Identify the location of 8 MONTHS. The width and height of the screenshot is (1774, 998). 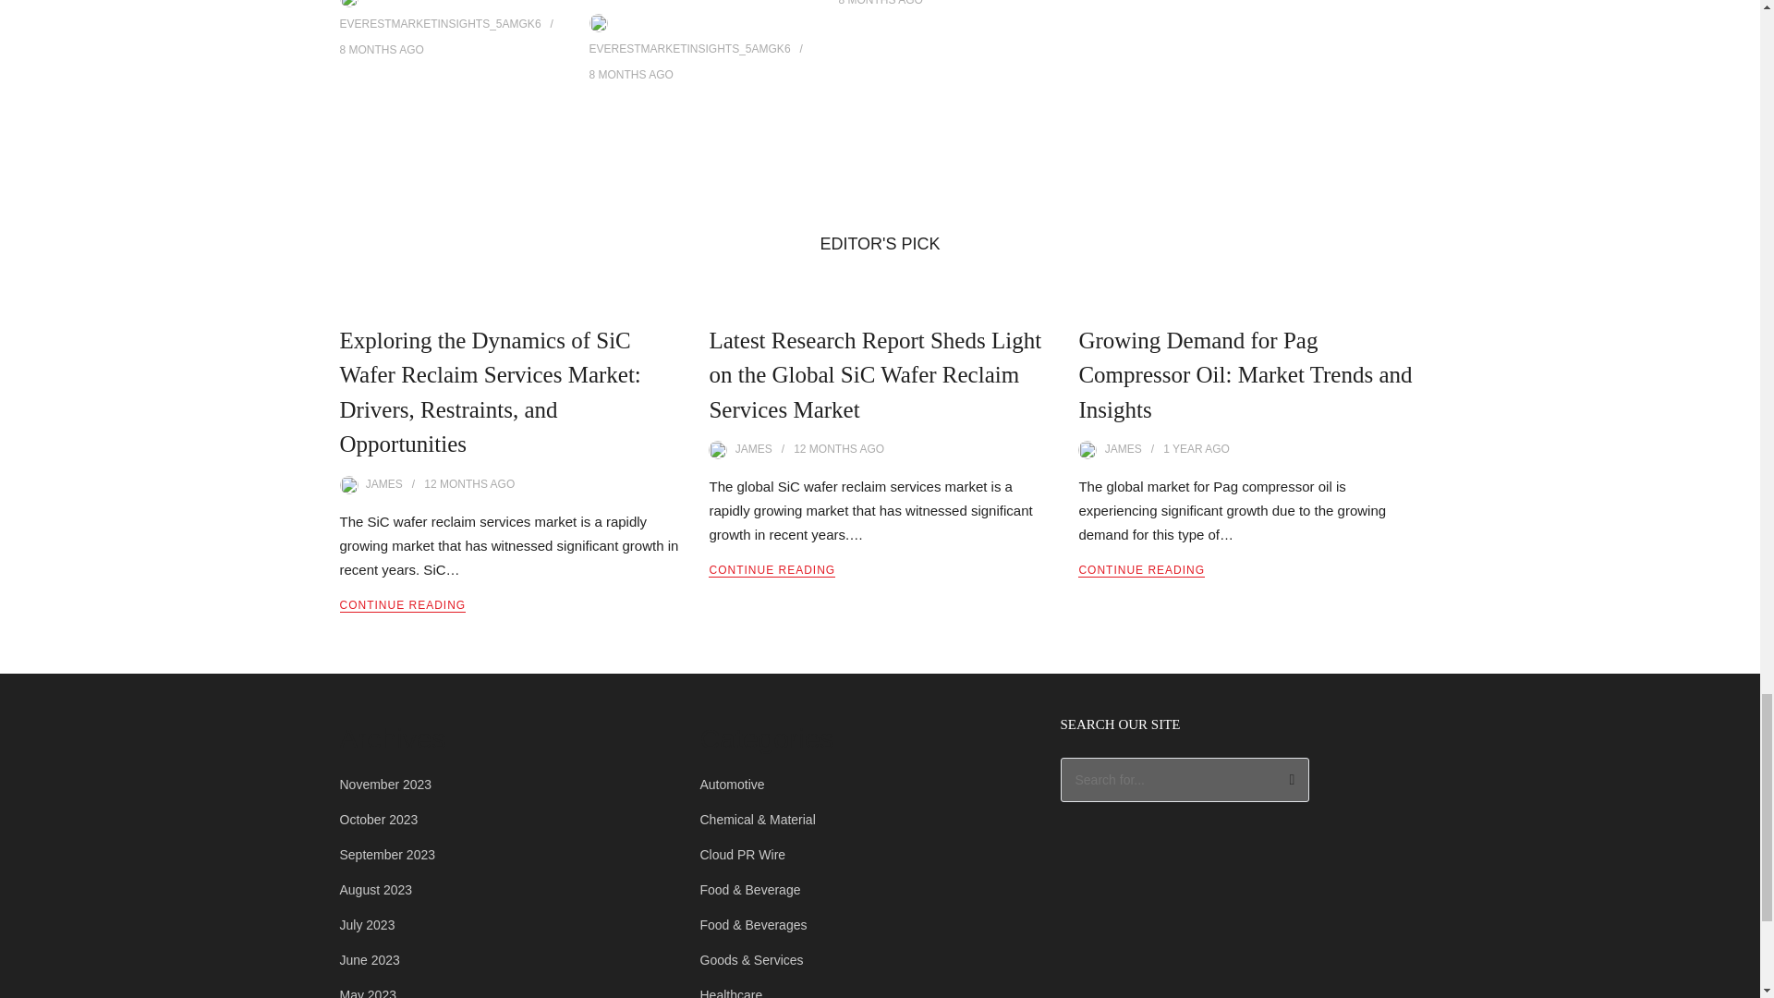
(369, 50).